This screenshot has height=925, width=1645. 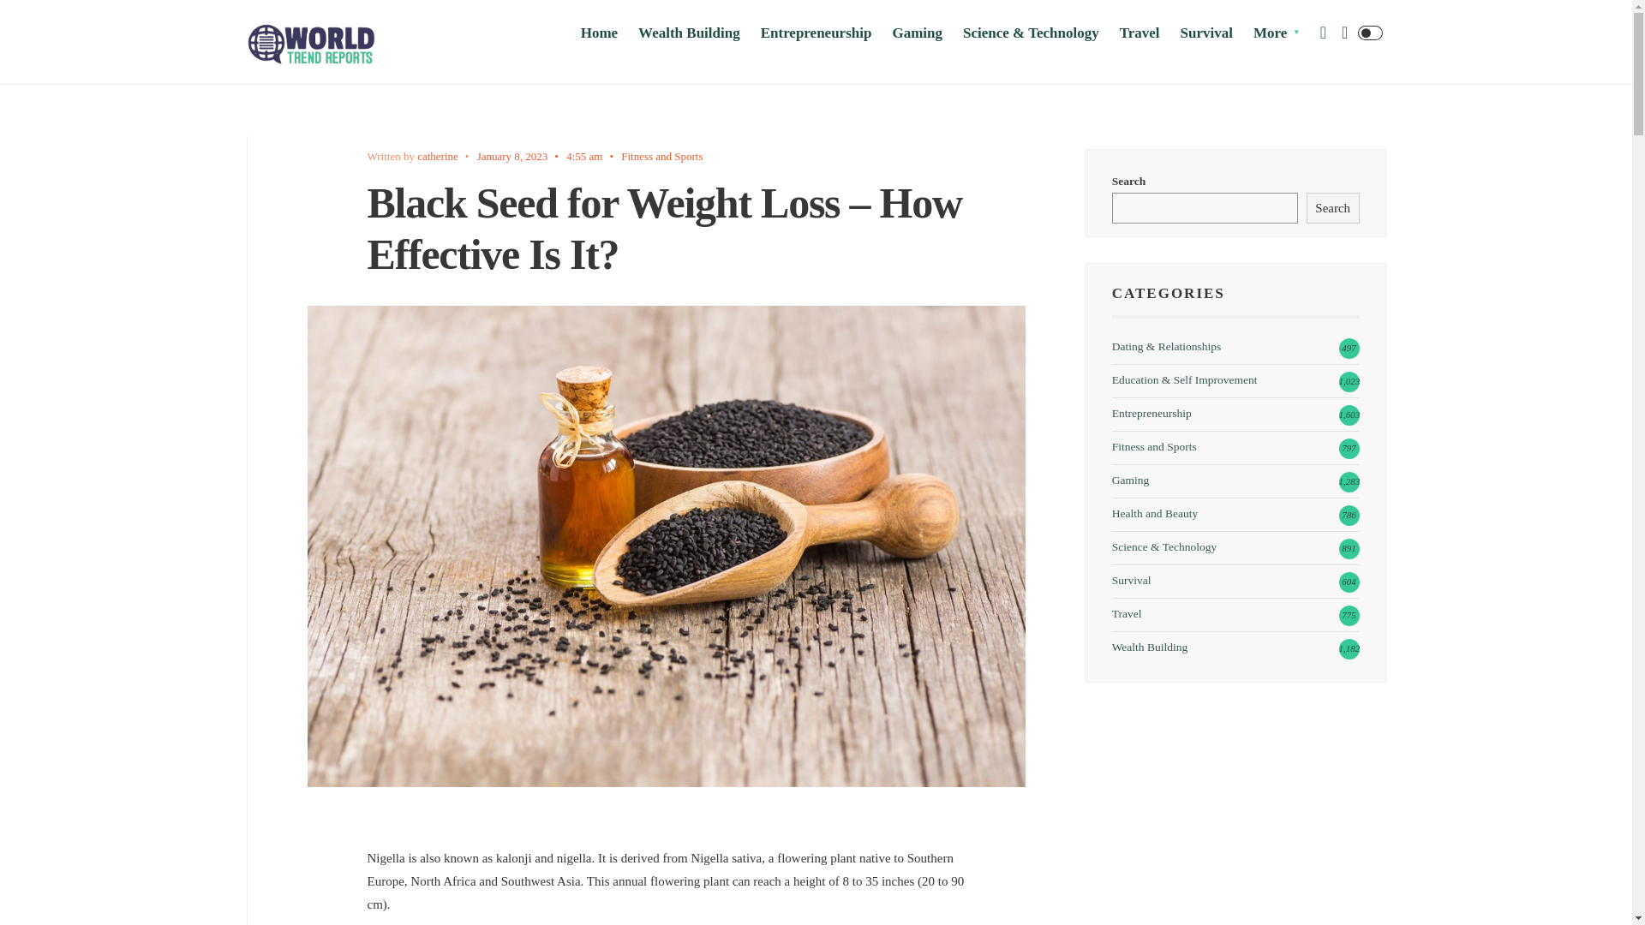 What do you see at coordinates (816, 33) in the screenshot?
I see `Entrepreneurship` at bounding box center [816, 33].